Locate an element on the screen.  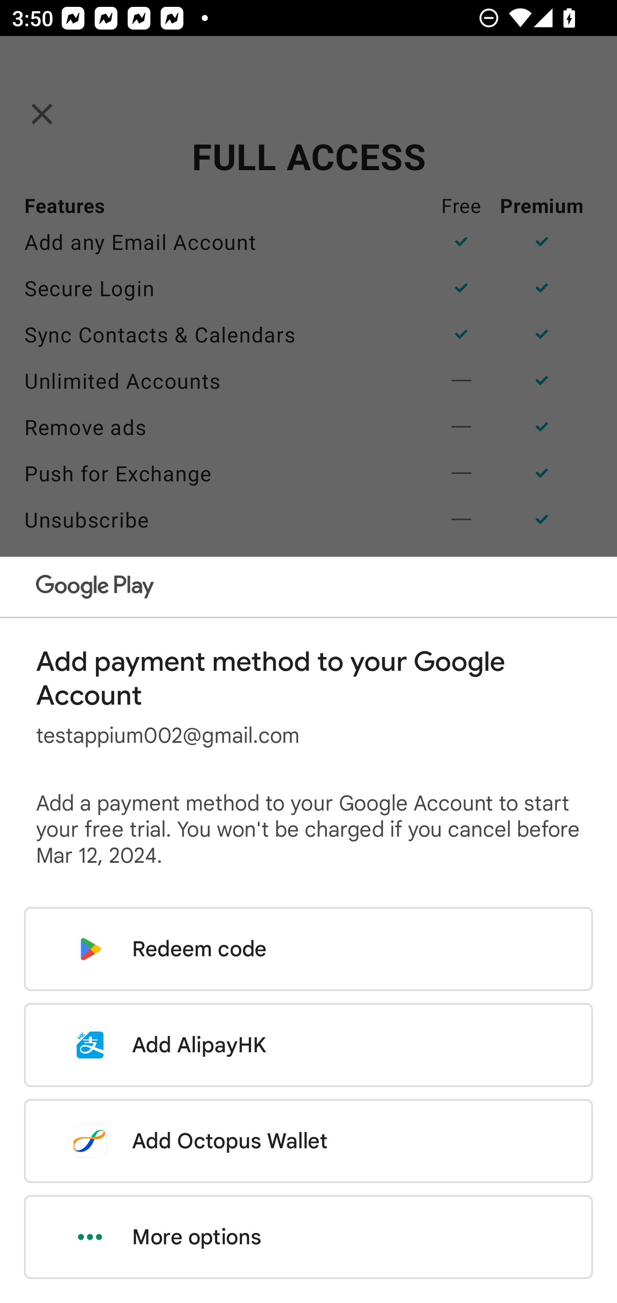
More options is located at coordinates (308, 1237).